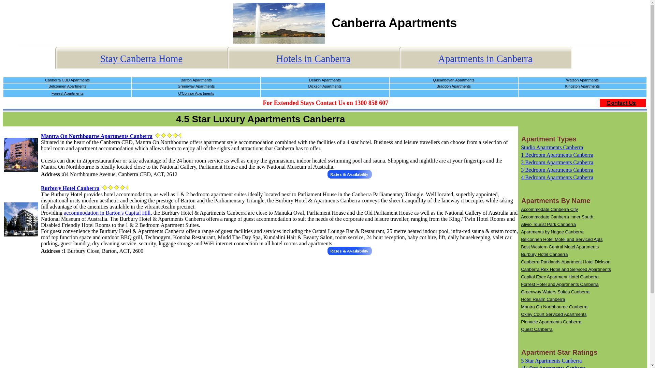  I want to click on Canberra CBD Apartments, so click(68, 80).